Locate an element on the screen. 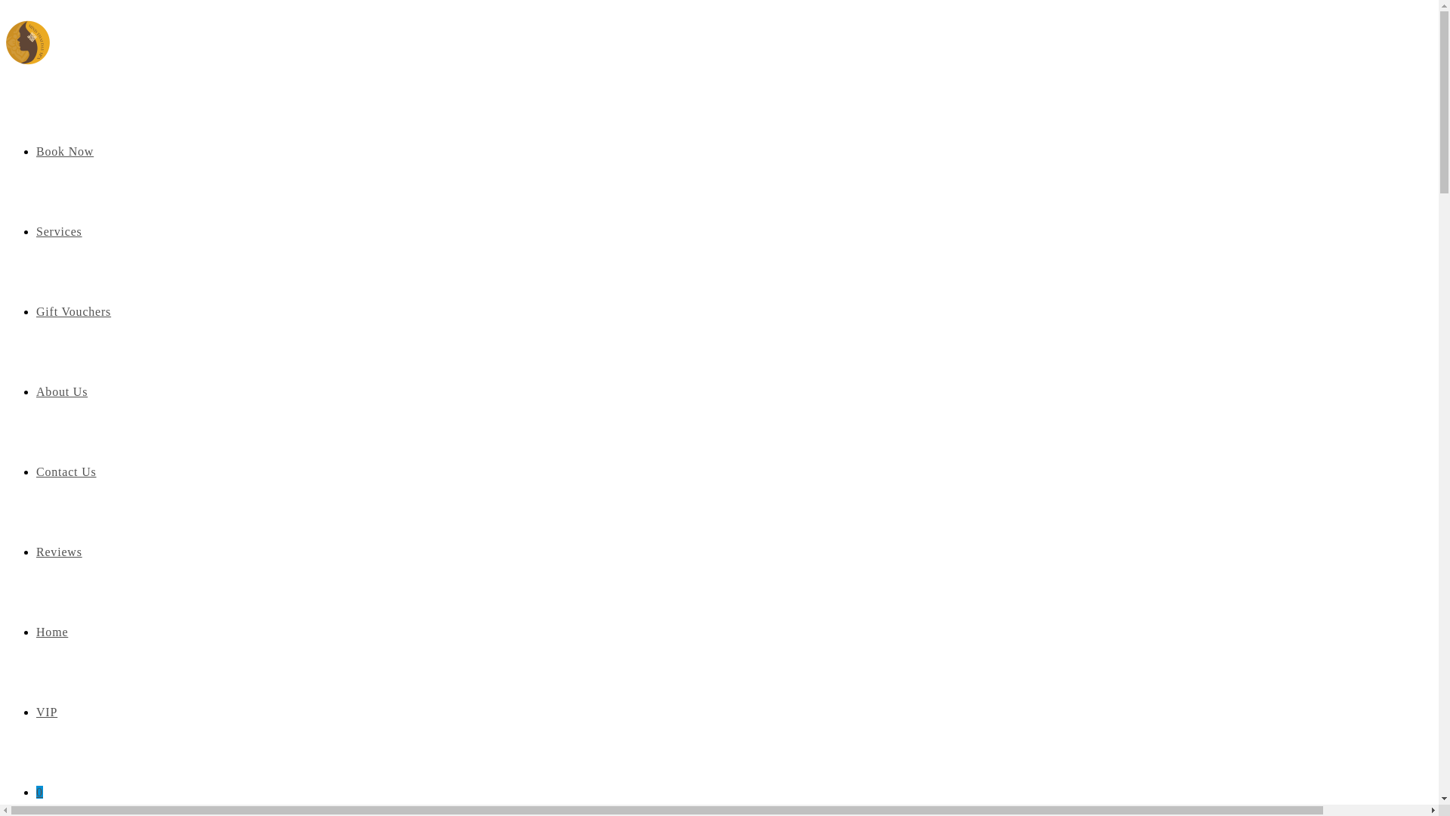  Reviews is located at coordinates (59, 552).